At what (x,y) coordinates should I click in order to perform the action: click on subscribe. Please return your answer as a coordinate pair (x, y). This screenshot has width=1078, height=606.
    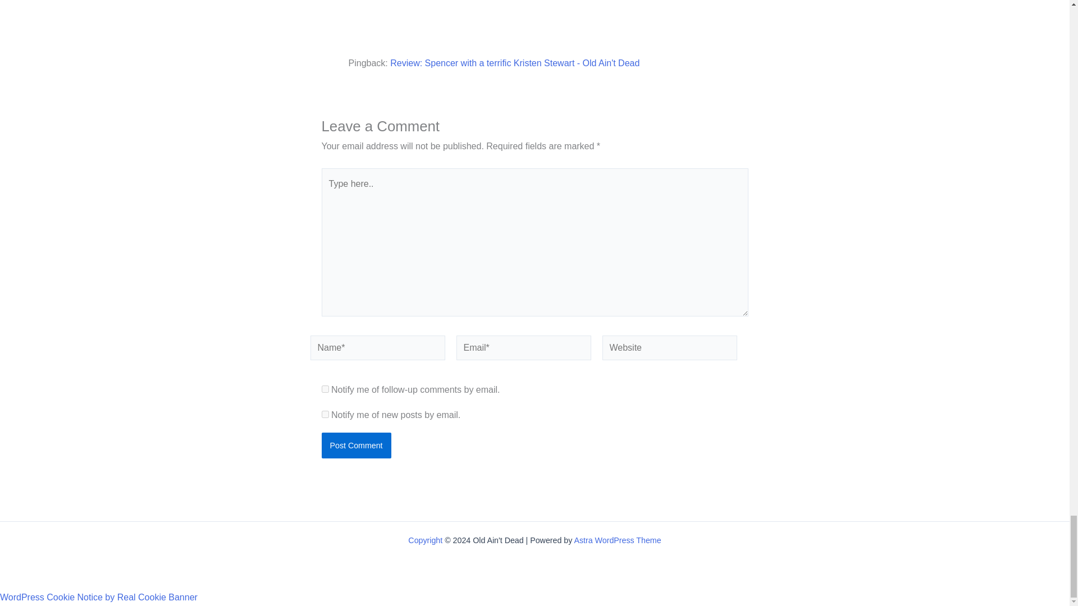
    Looking at the image, I should click on (325, 414).